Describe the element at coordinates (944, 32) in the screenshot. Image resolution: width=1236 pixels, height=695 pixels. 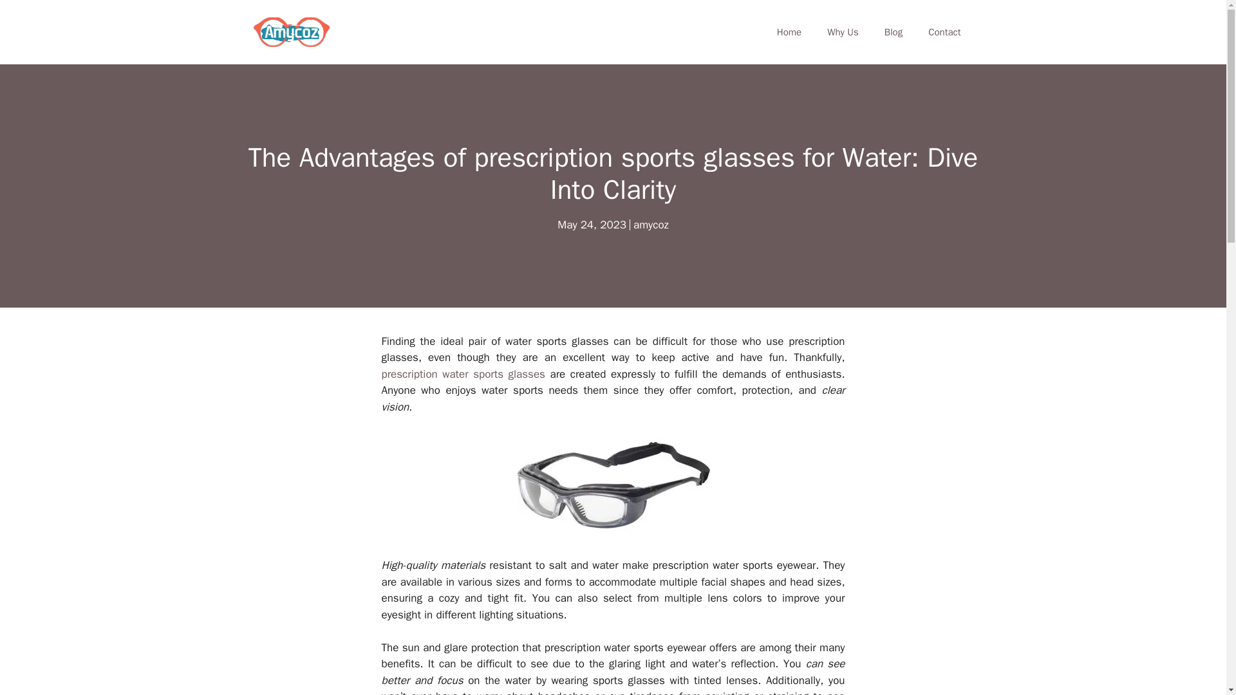
I see `Contact` at that location.